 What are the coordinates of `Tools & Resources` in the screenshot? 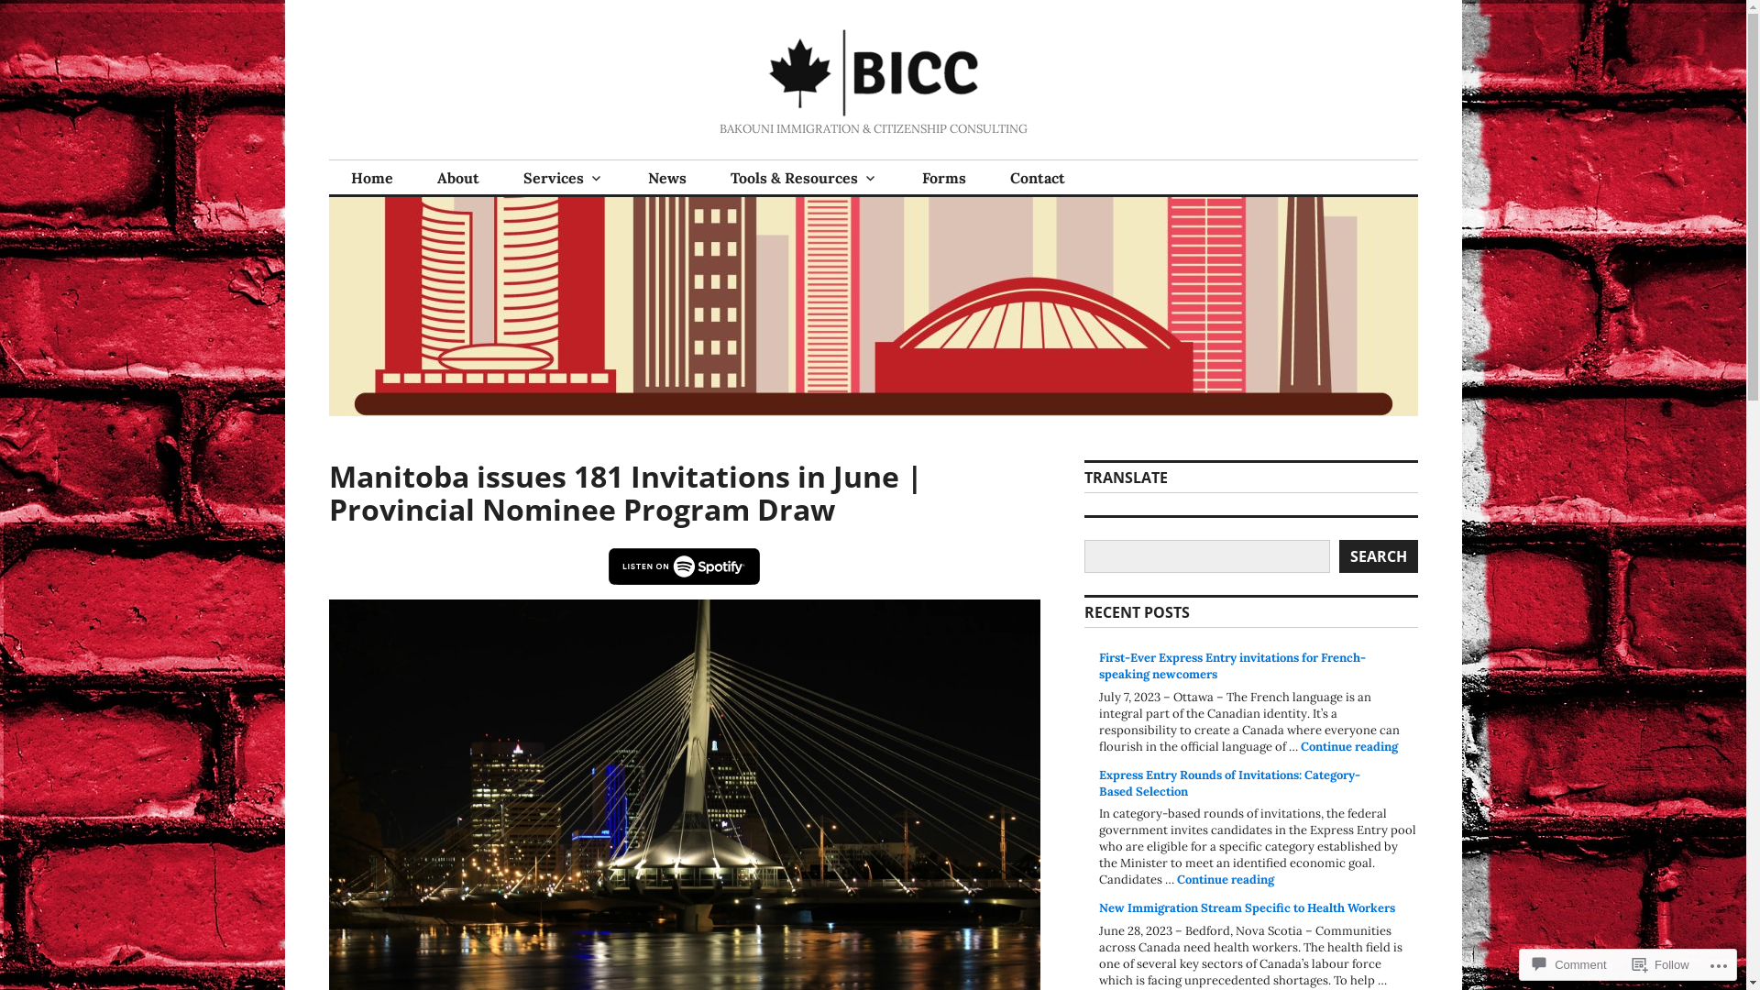 It's located at (803, 178).